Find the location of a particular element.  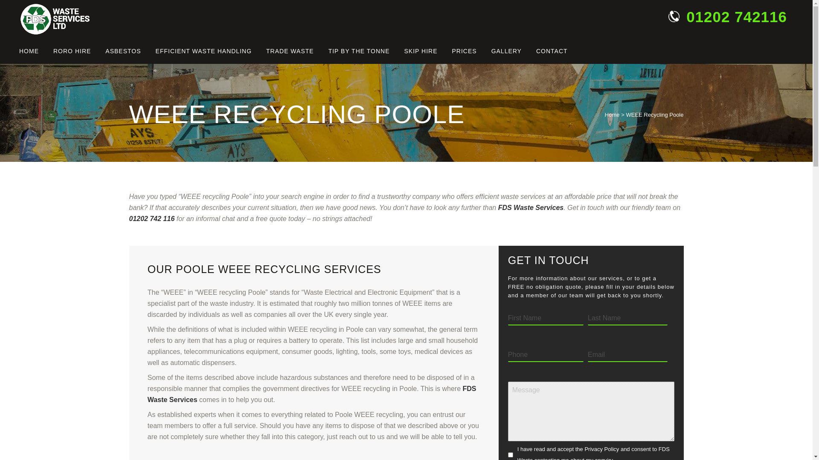

GALLERY is located at coordinates (506, 51).